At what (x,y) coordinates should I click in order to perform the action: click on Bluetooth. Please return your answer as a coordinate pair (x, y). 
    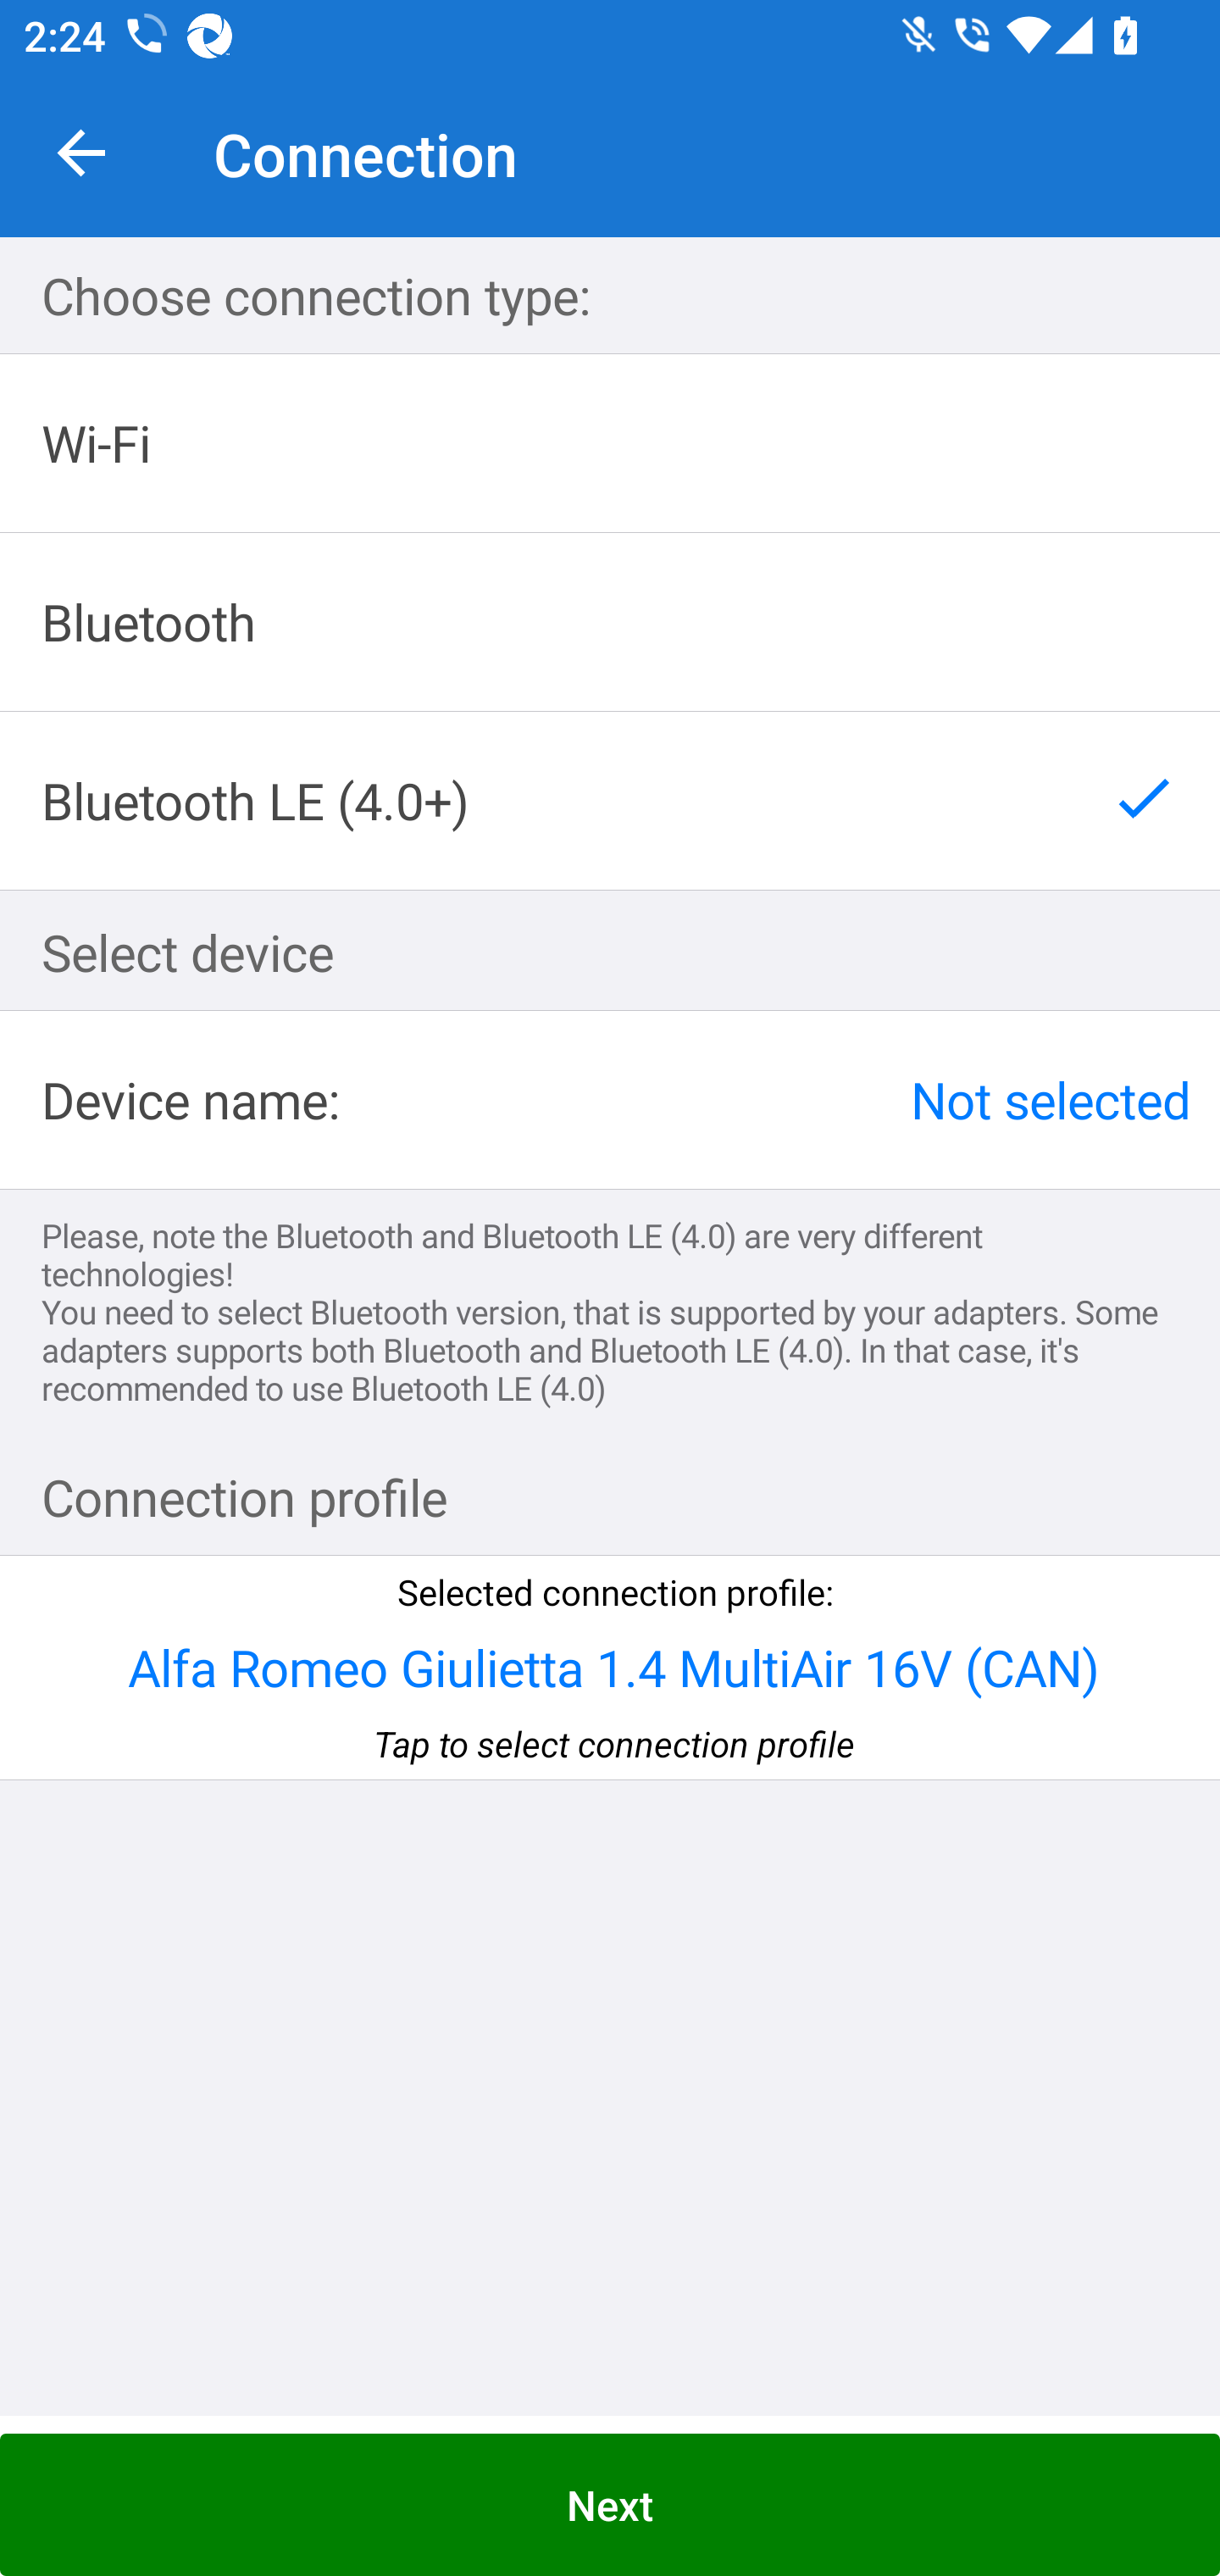
    Looking at the image, I should click on (610, 622).